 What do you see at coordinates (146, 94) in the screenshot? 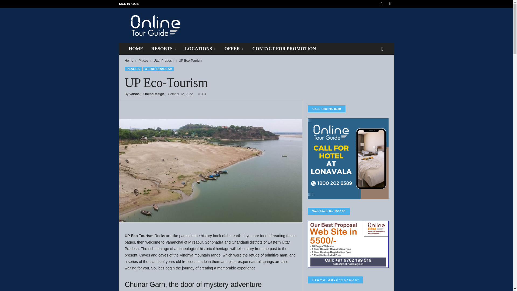
I see `Vaishali -OnlineDesign` at bounding box center [146, 94].